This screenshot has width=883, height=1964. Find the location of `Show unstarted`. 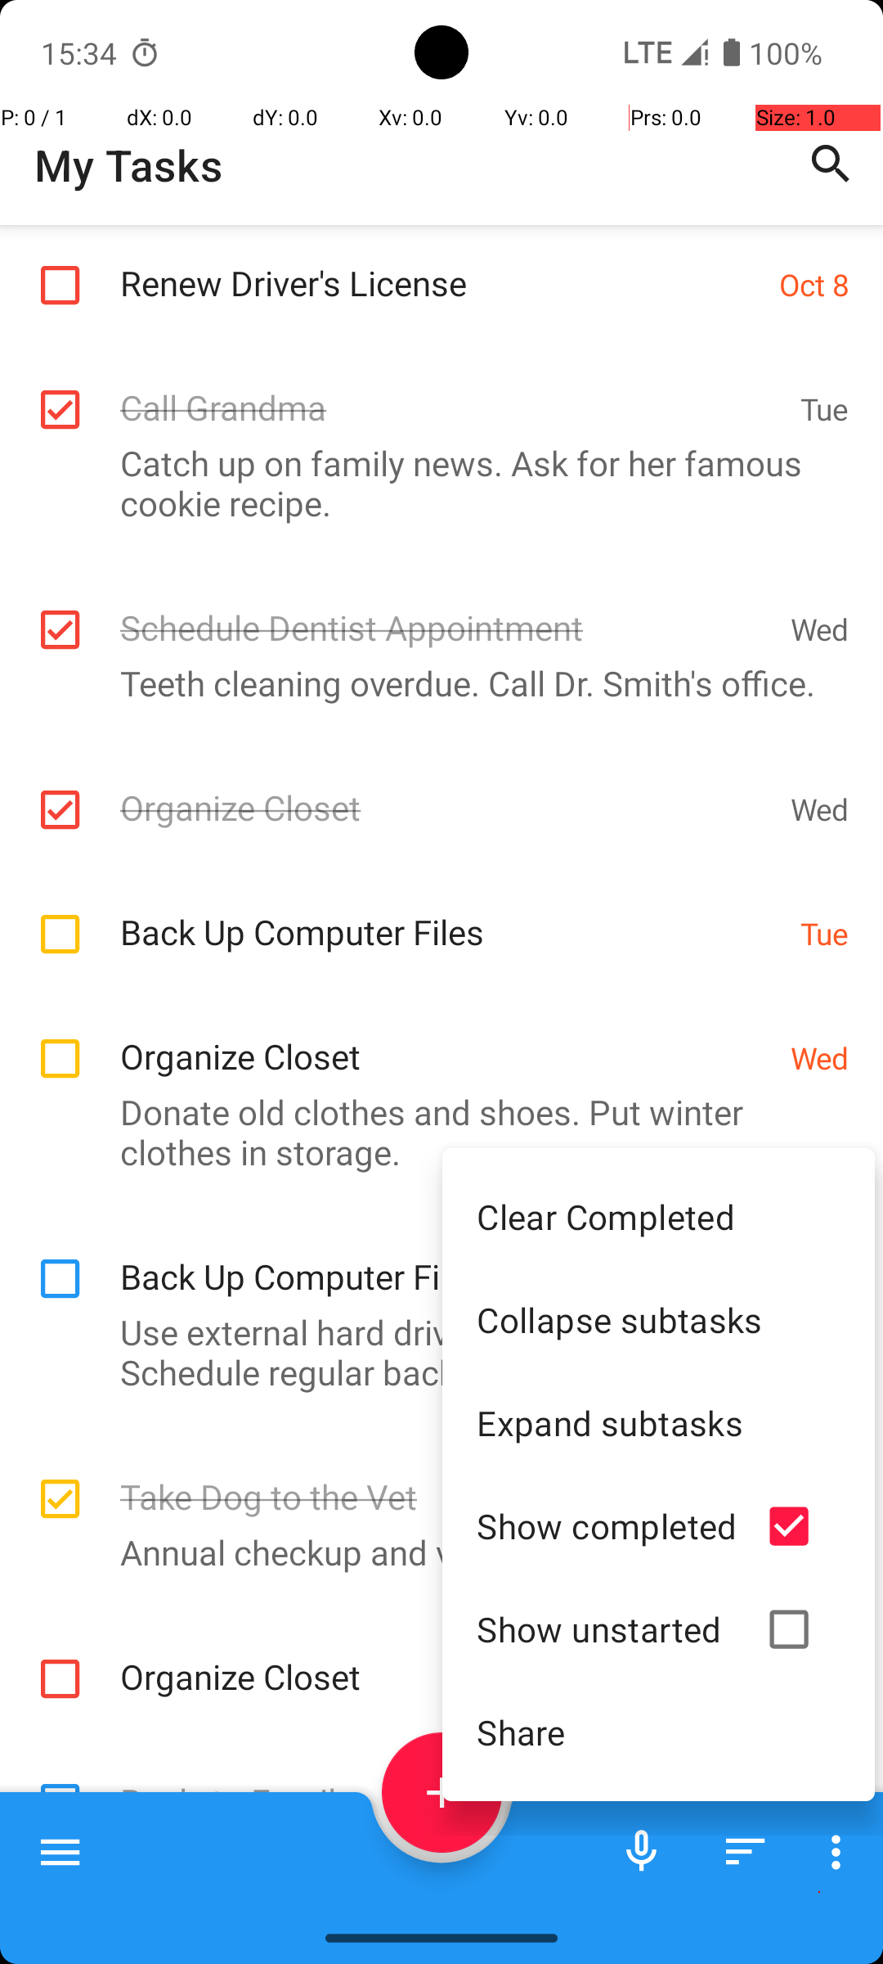

Show unstarted is located at coordinates (607, 1628).